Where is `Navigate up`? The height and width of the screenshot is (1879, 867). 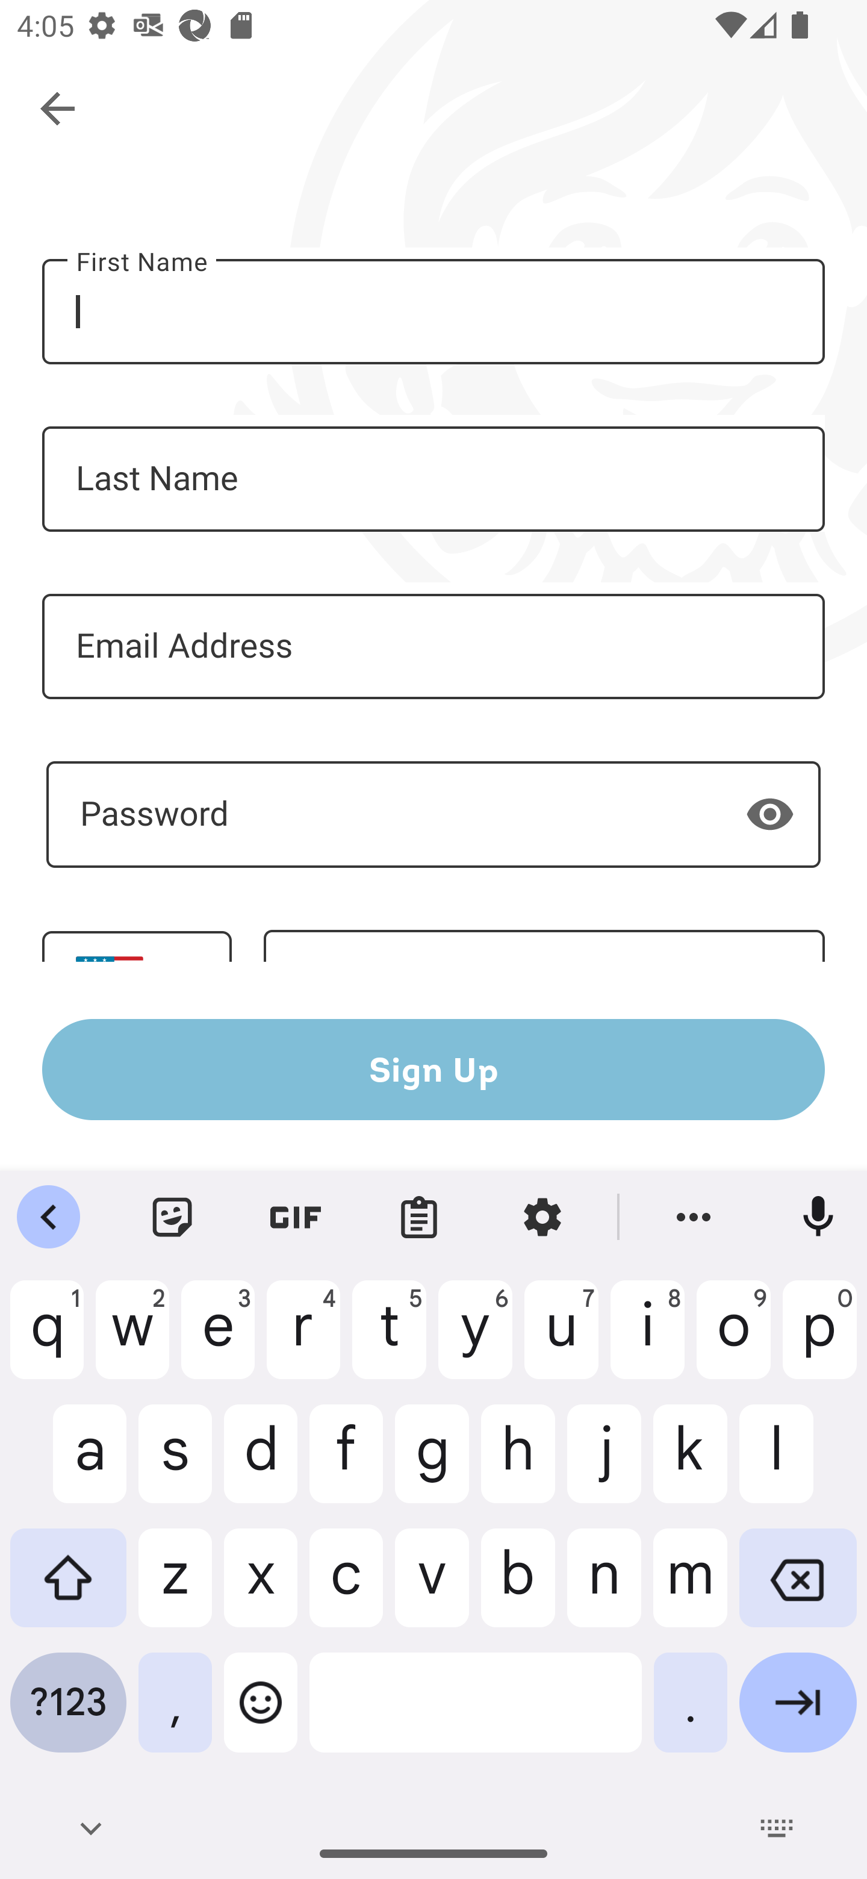 Navigate up is located at coordinates (59, 110).